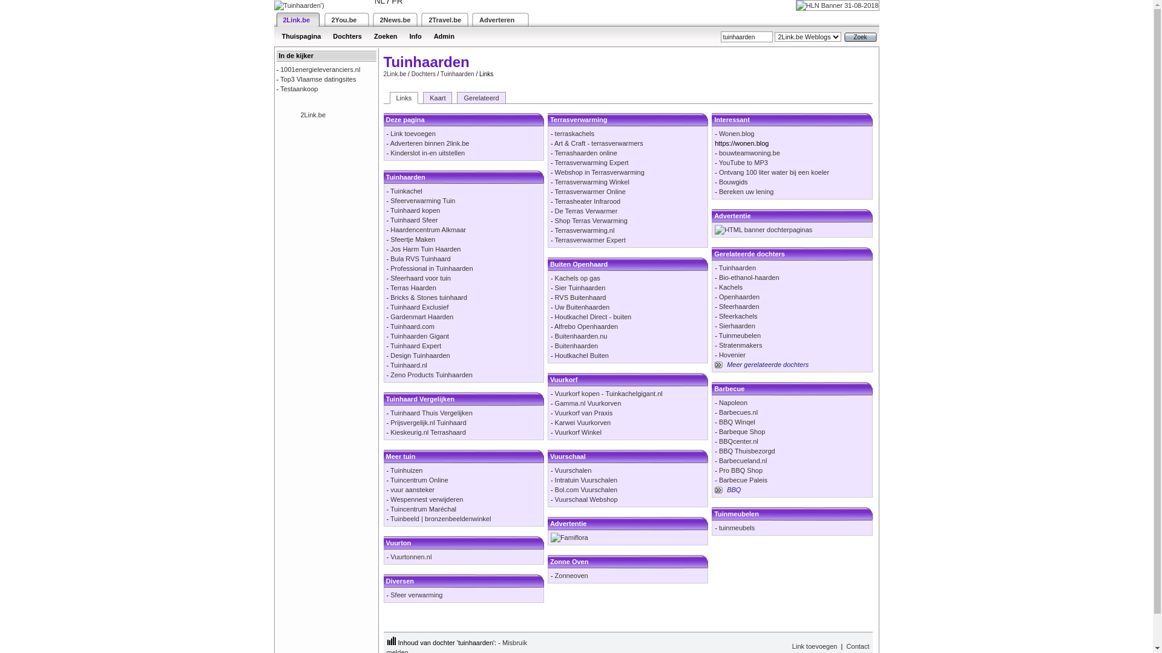 This screenshot has width=1162, height=653. What do you see at coordinates (738, 441) in the screenshot?
I see `BBQcenter.nl` at bounding box center [738, 441].